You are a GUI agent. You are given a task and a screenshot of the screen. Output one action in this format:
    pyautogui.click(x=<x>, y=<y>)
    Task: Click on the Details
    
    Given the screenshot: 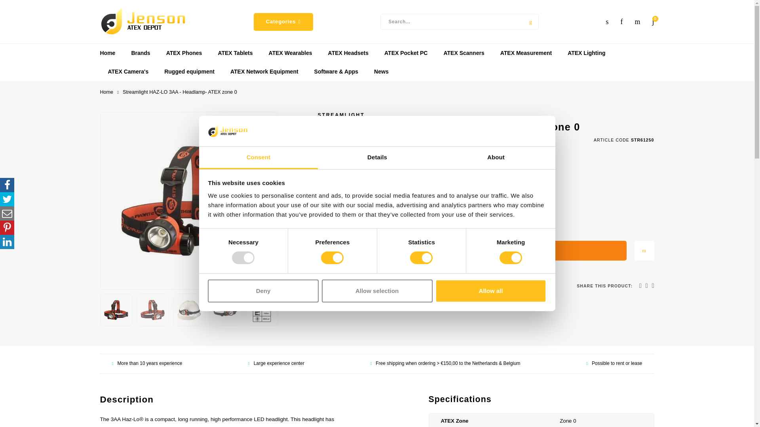 What is the action you would take?
    pyautogui.click(x=377, y=158)
    